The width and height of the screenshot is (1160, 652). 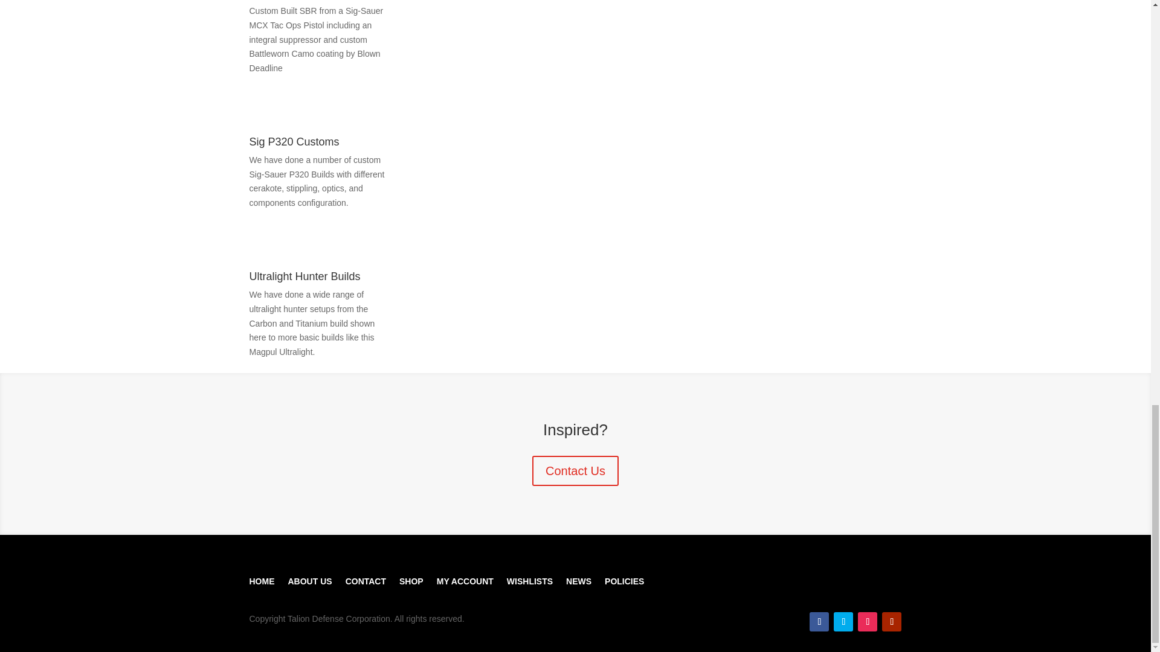 I want to click on POLICIES, so click(x=623, y=578).